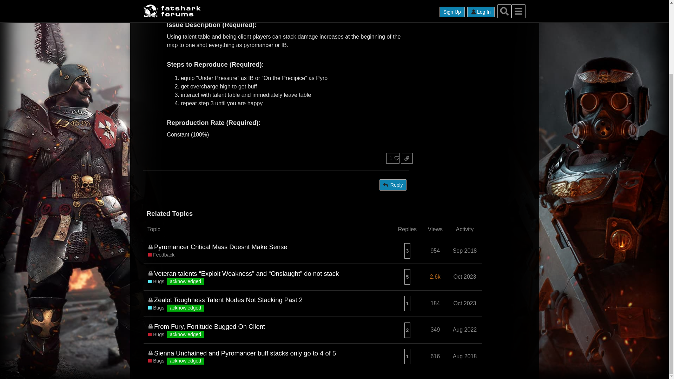 The height and width of the screenshot is (379, 674). What do you see at coordinates (221, 247) in the screenshot?
I see `Pyromancer Critical Mass Doesnt Make Sense` at bounding box center [221, 247].